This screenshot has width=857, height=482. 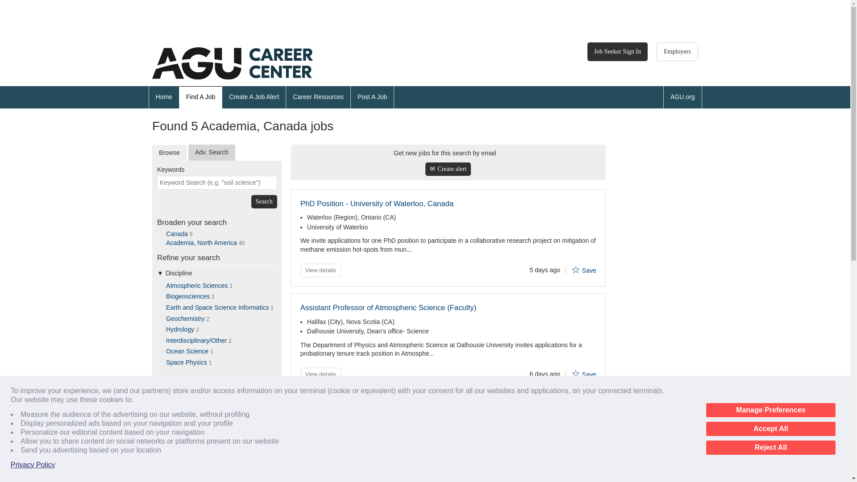 What do you see at coordinates (163, 97) in the screenshot?
I see `Home` at bounding box center [163, 97].